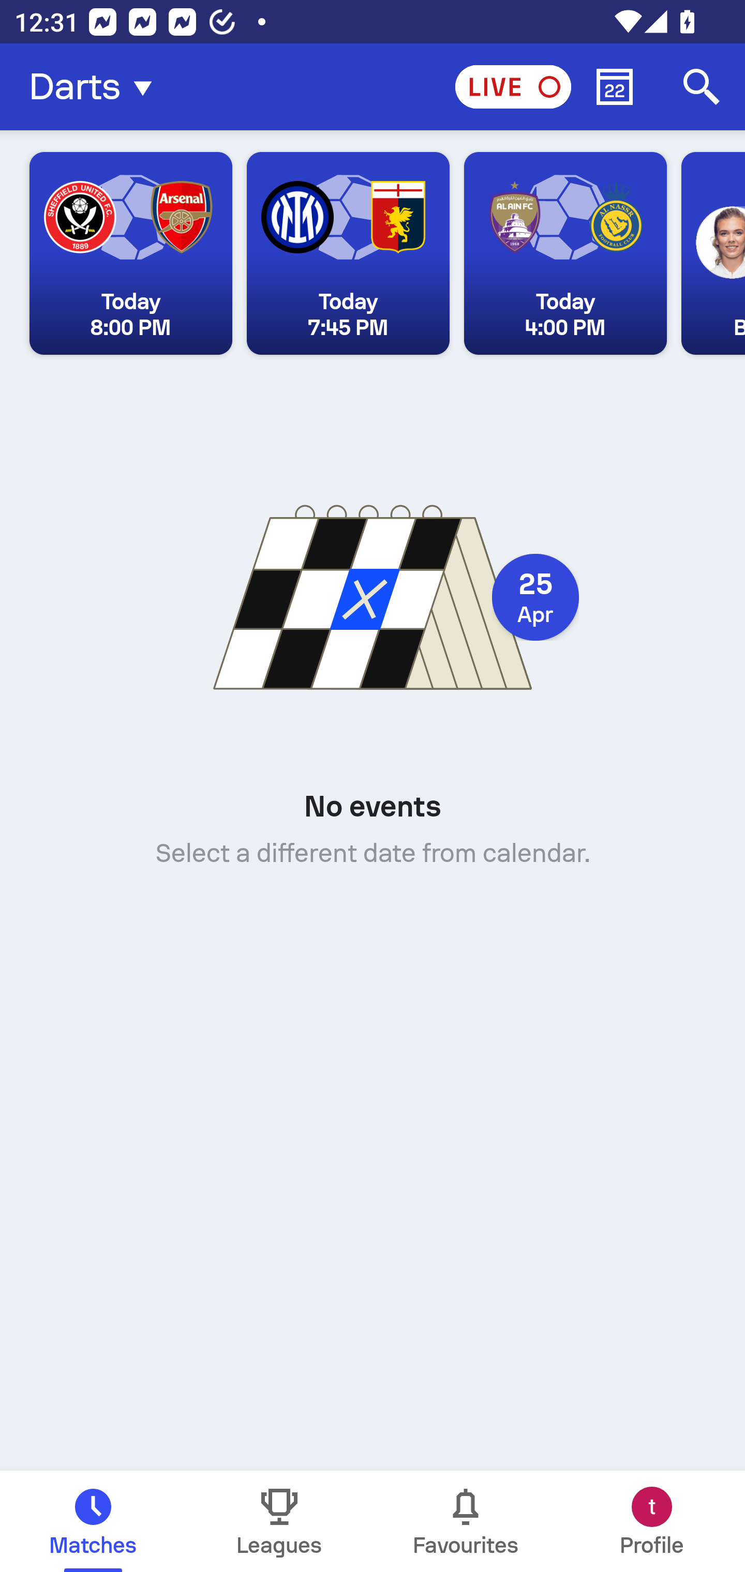 Image resolution: width=745 pixels, height=1572 pixels. Describe the element at coordinates (652, 1521) in the screenshot. I see `Profile` at that location.